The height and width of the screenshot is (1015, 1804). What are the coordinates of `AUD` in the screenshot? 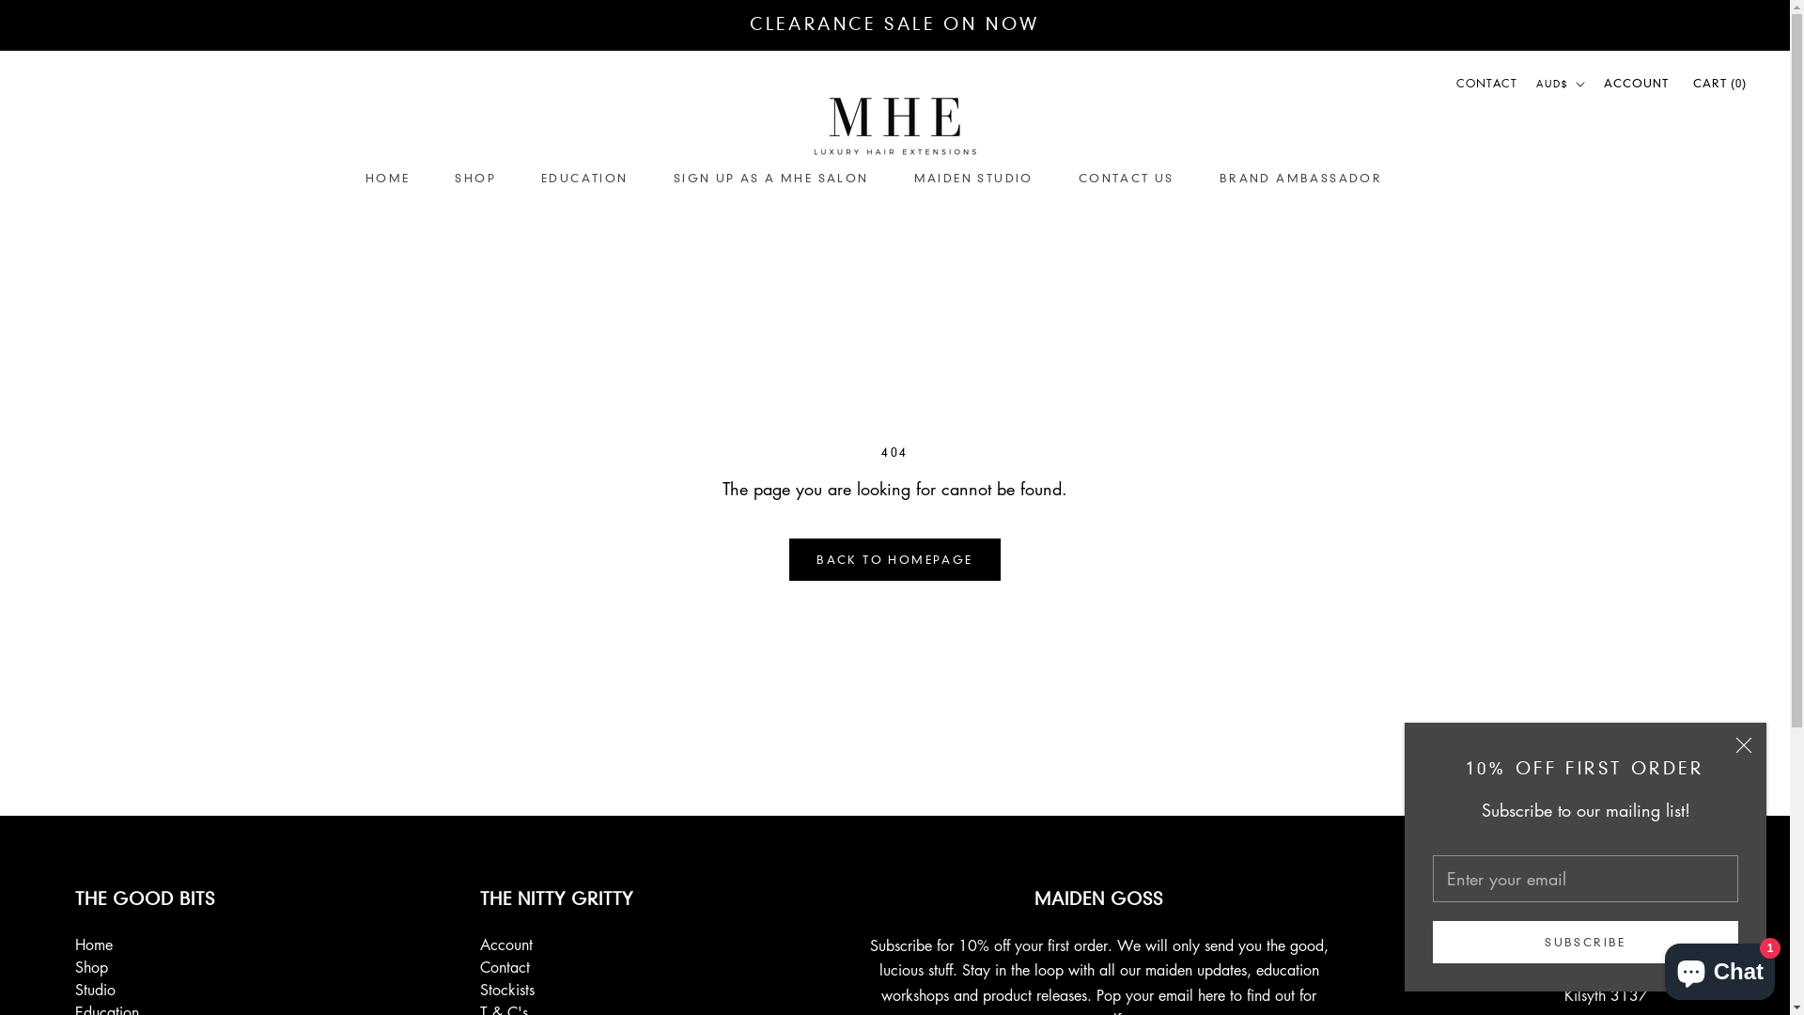 It's located at (1595, 250).